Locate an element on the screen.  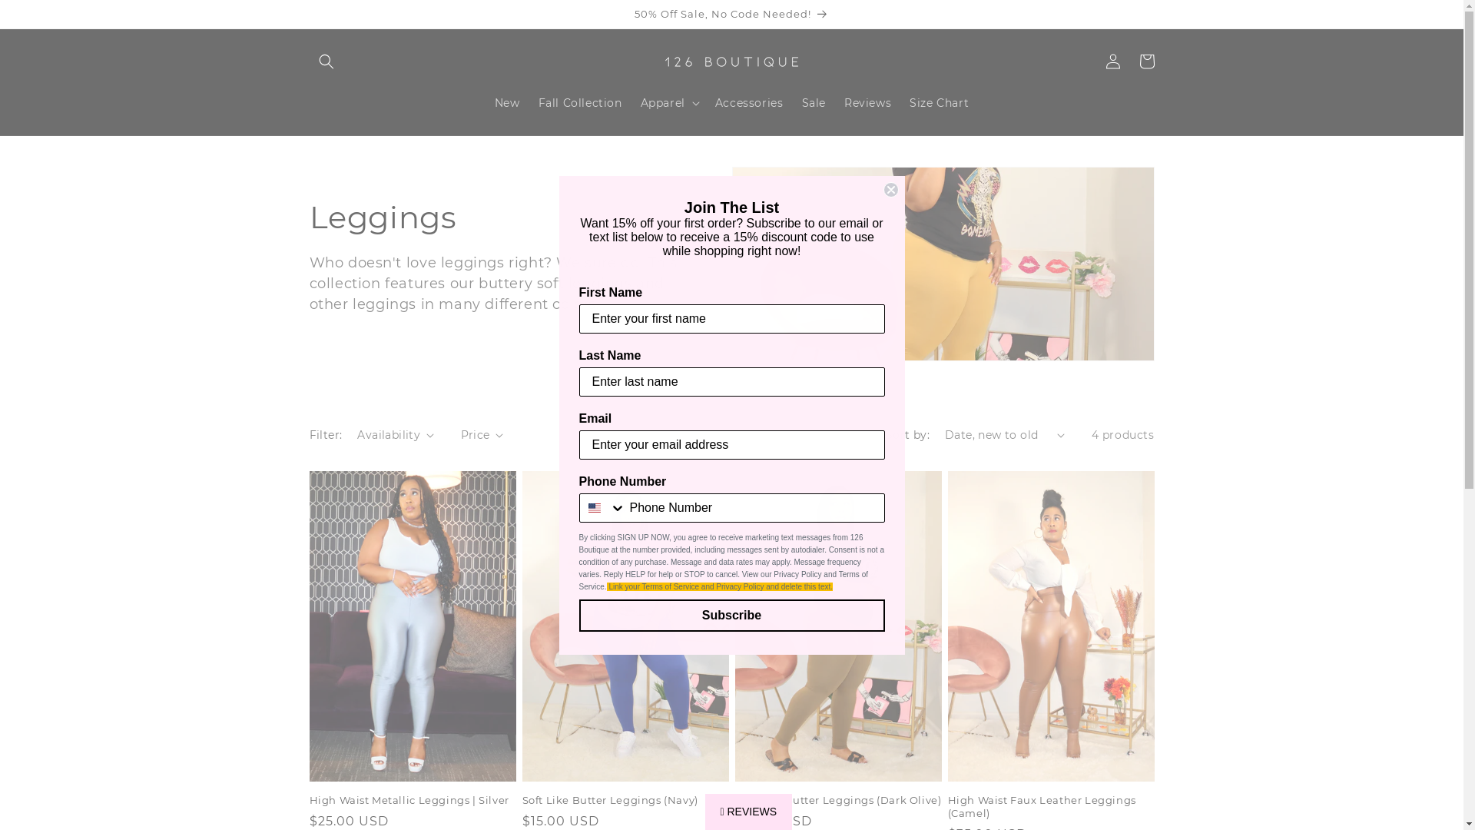
Soft Like Butter Leggings (Navy) is located at coordinates (625, 801).